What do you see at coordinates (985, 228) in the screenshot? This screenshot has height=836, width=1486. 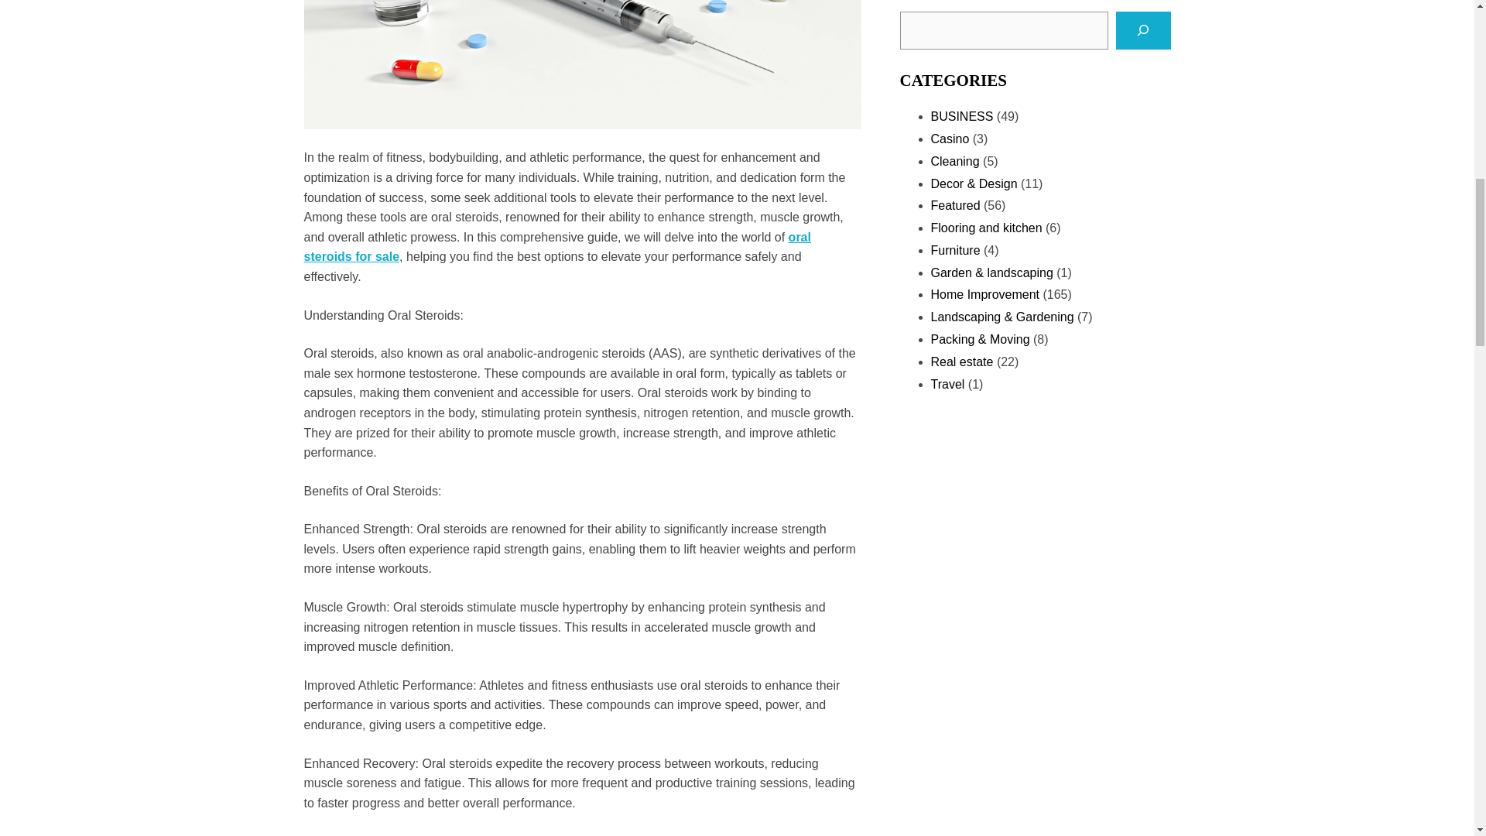 I see `Flooring and kitchen` at bounding box center [985, 228].